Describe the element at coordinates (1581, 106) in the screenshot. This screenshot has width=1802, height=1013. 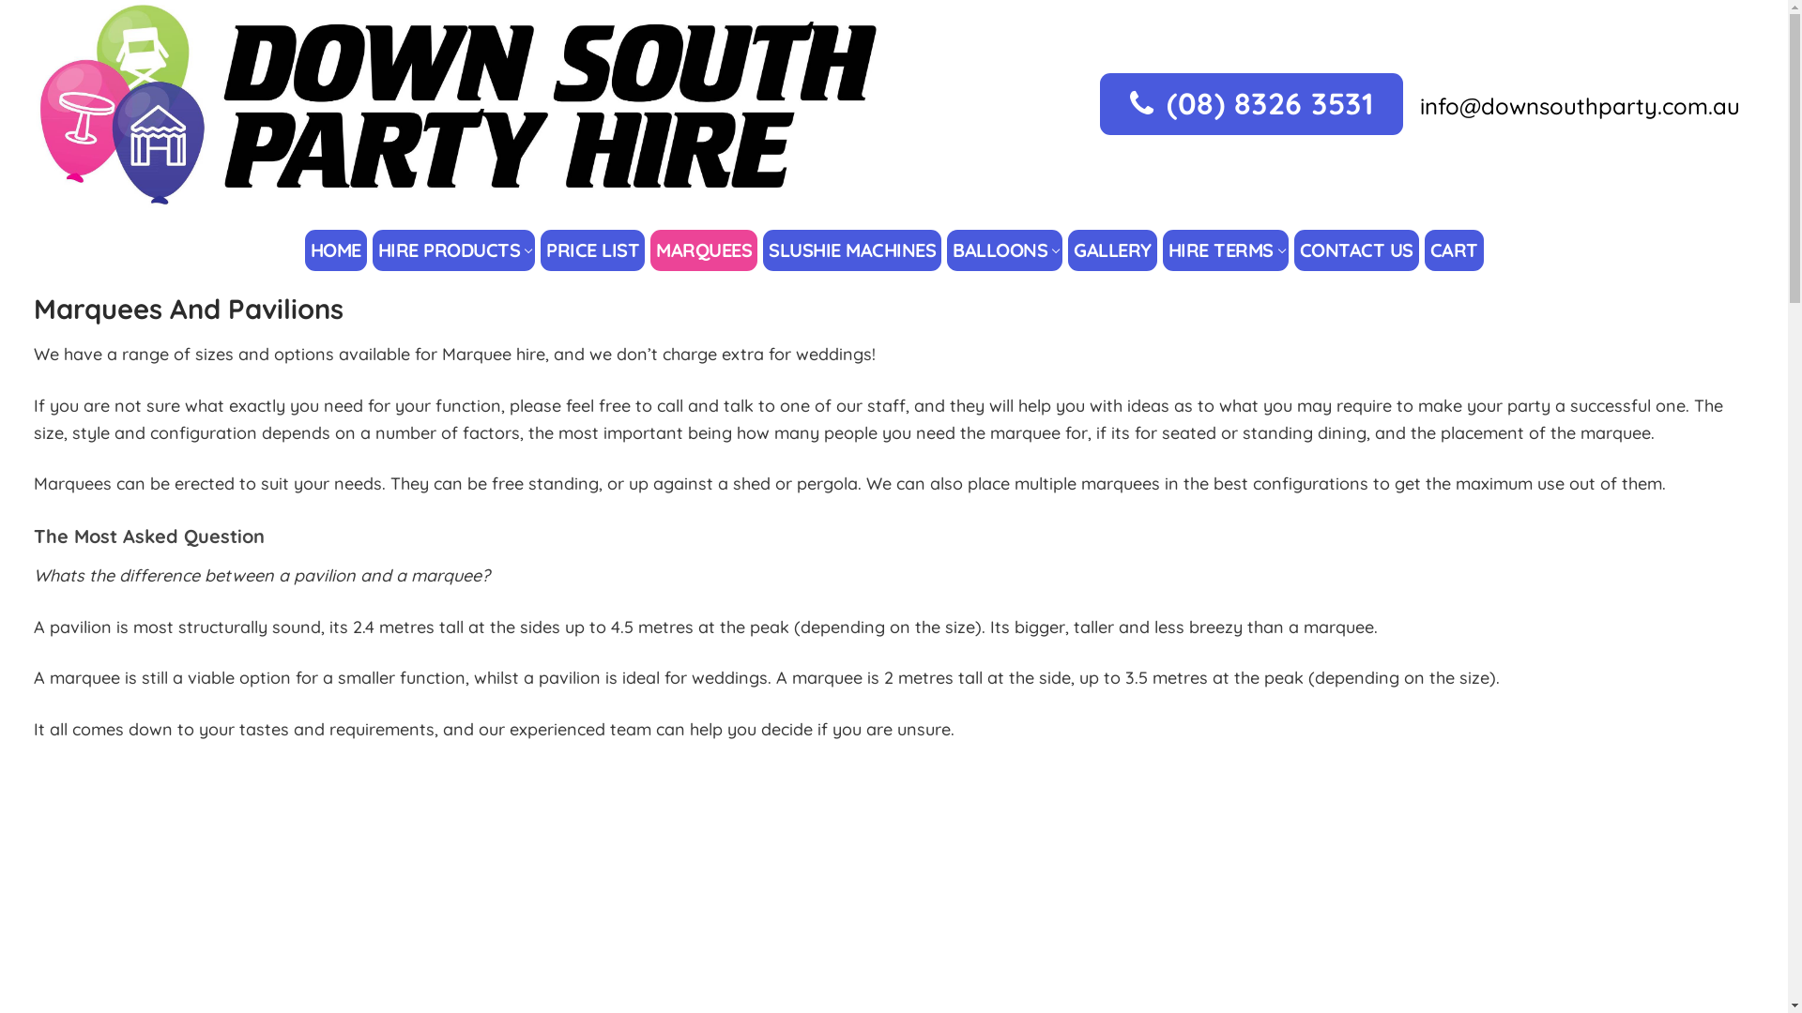
I see `info@downsouthparty.com.au` at that location.